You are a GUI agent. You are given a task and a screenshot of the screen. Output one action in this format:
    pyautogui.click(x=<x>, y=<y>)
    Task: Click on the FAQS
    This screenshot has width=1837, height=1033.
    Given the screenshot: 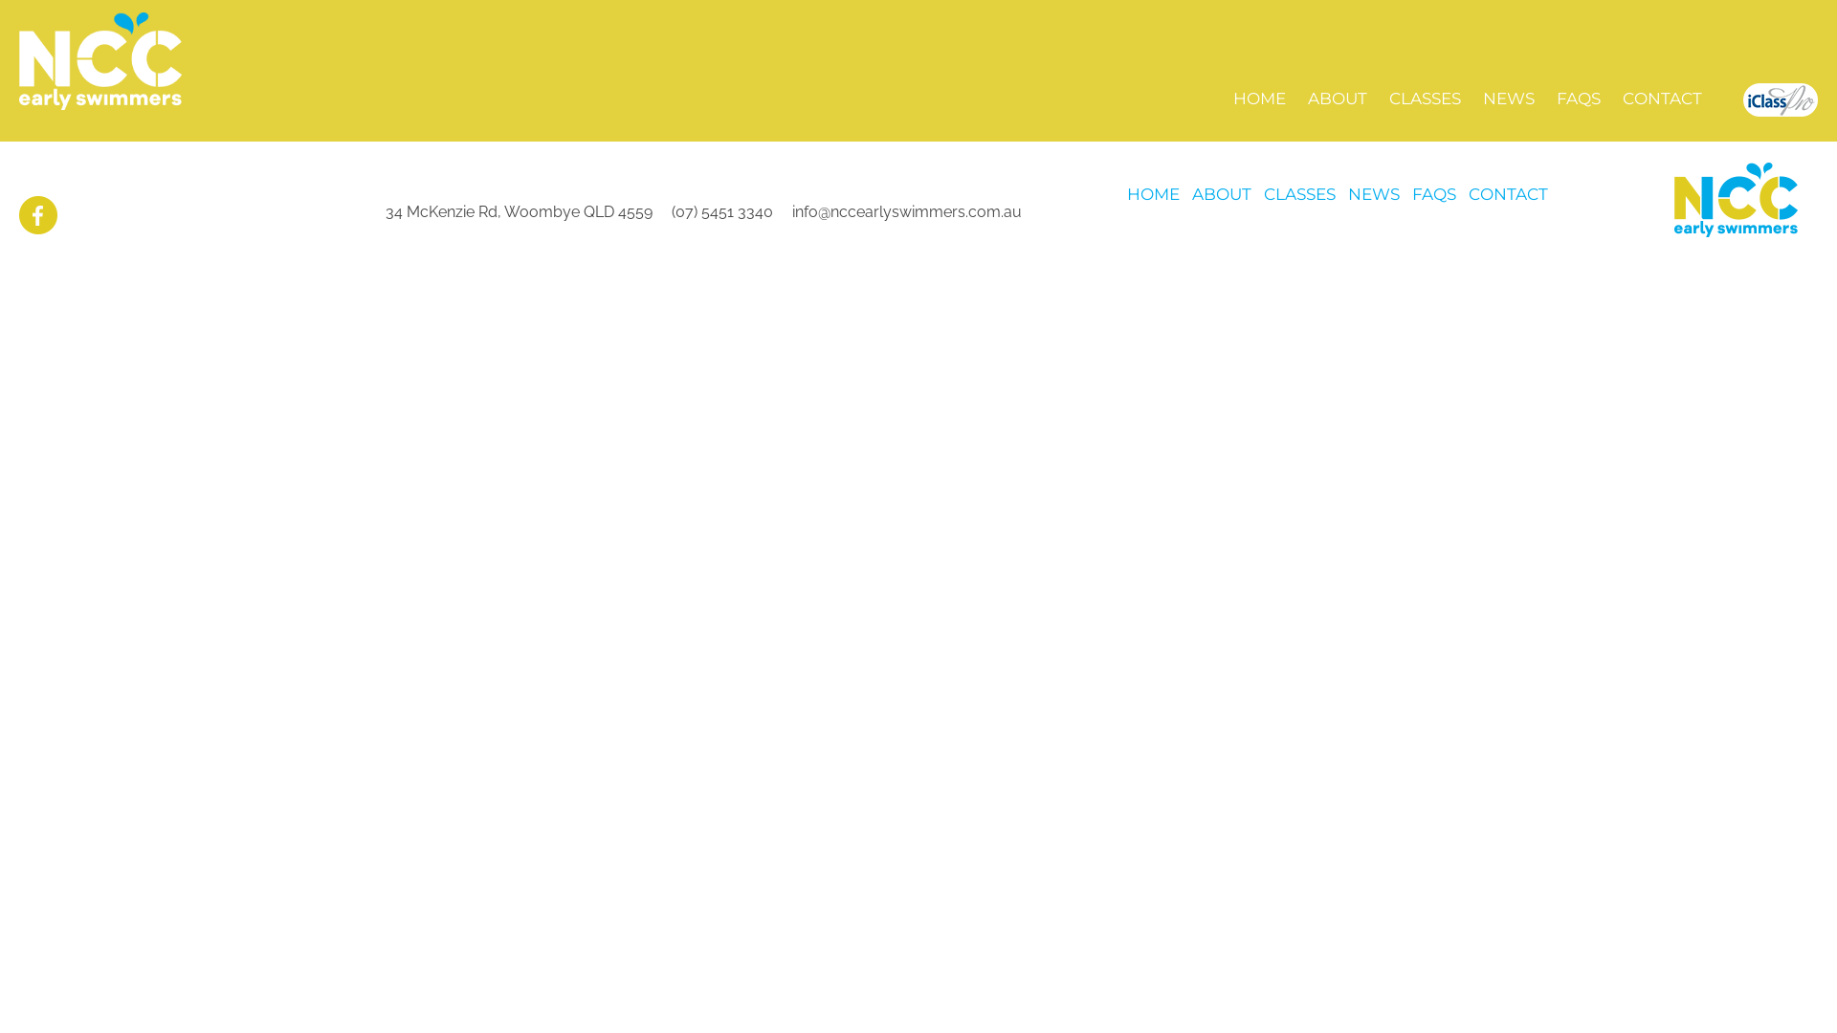 What is the action you would take?
    pyautogui.click(x=1434, y=194)
    